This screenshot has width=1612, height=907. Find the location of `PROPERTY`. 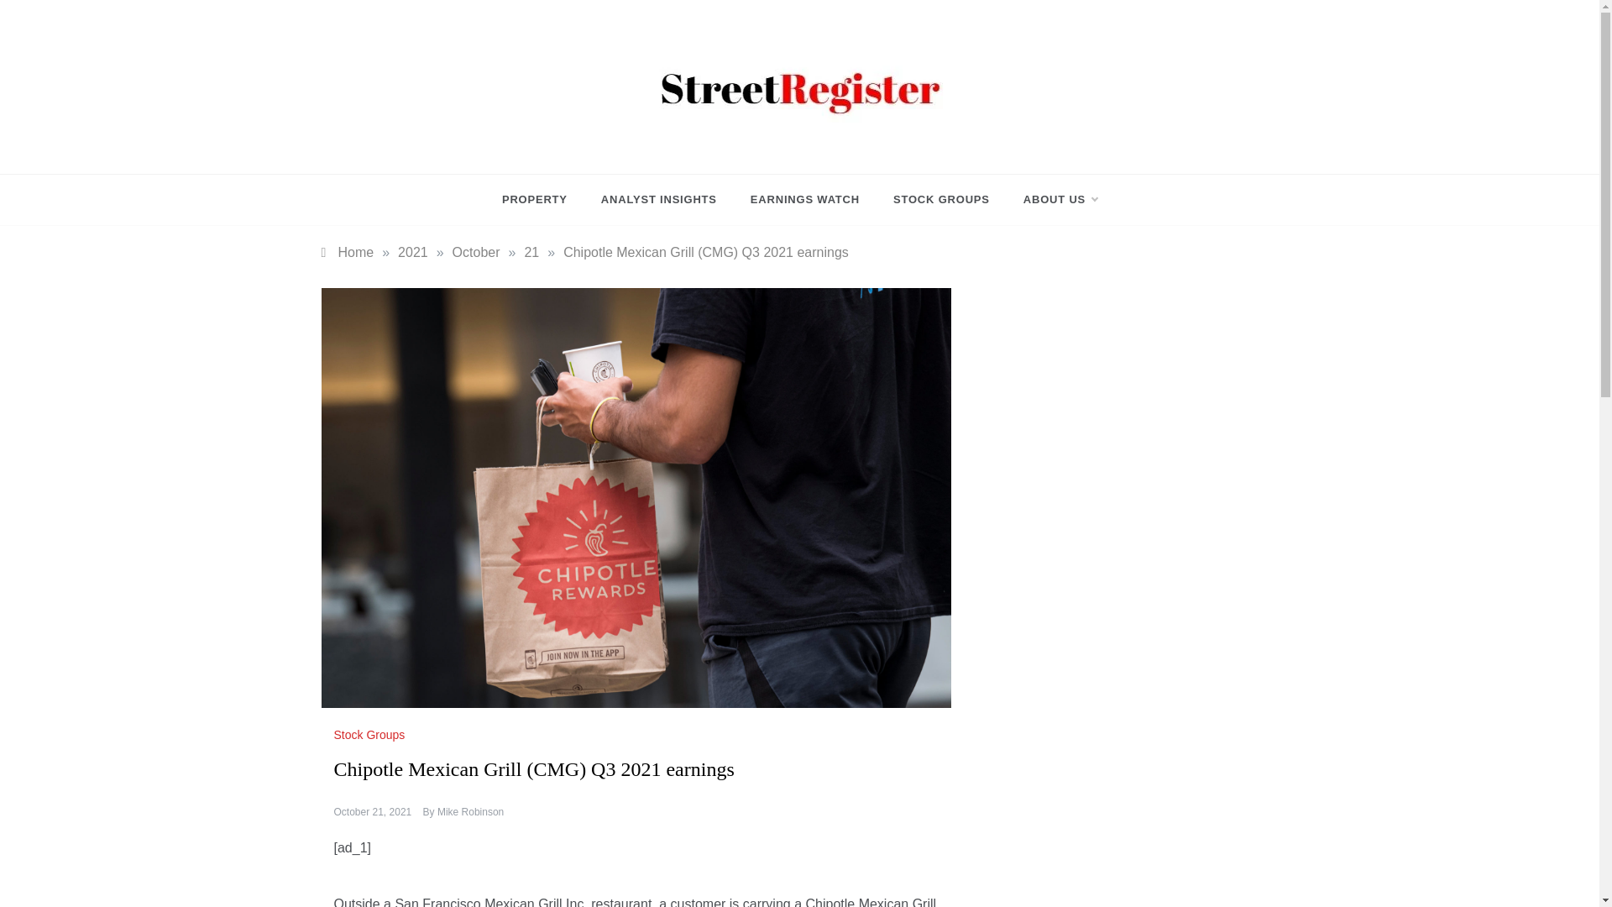

PROPERTY is located at coordinates (542, 200).